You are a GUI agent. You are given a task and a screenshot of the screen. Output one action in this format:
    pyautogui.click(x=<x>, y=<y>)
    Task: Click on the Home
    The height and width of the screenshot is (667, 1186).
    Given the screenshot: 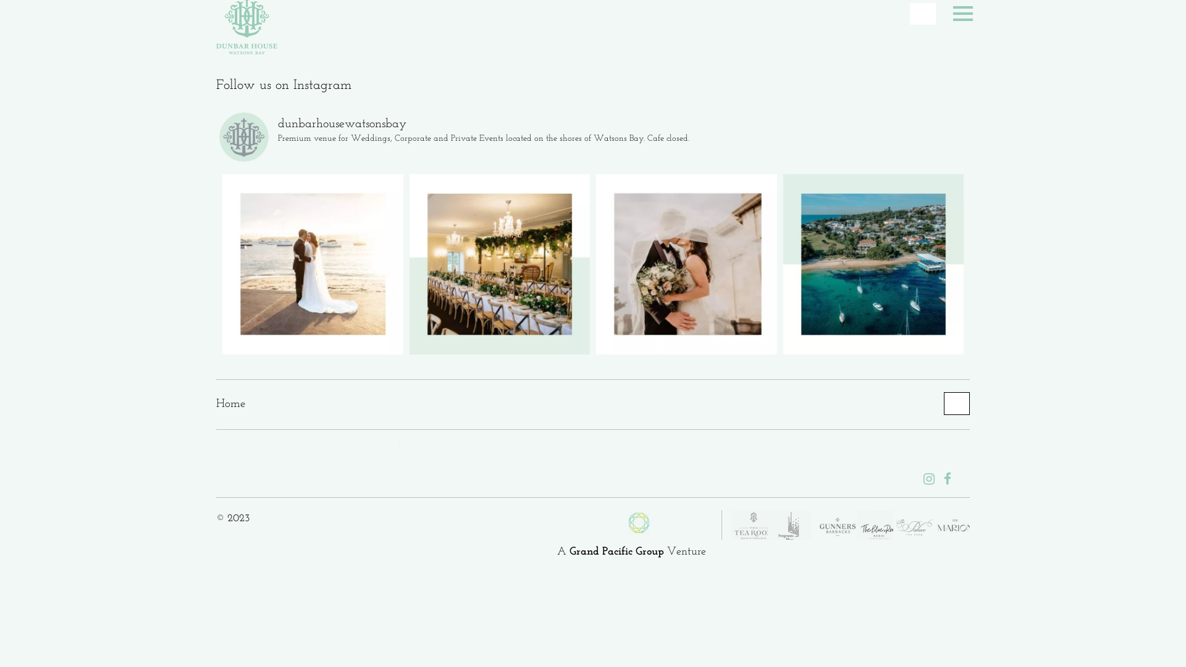 What is the action you would take?
    pyautogui.click(x=231, y=404)
    